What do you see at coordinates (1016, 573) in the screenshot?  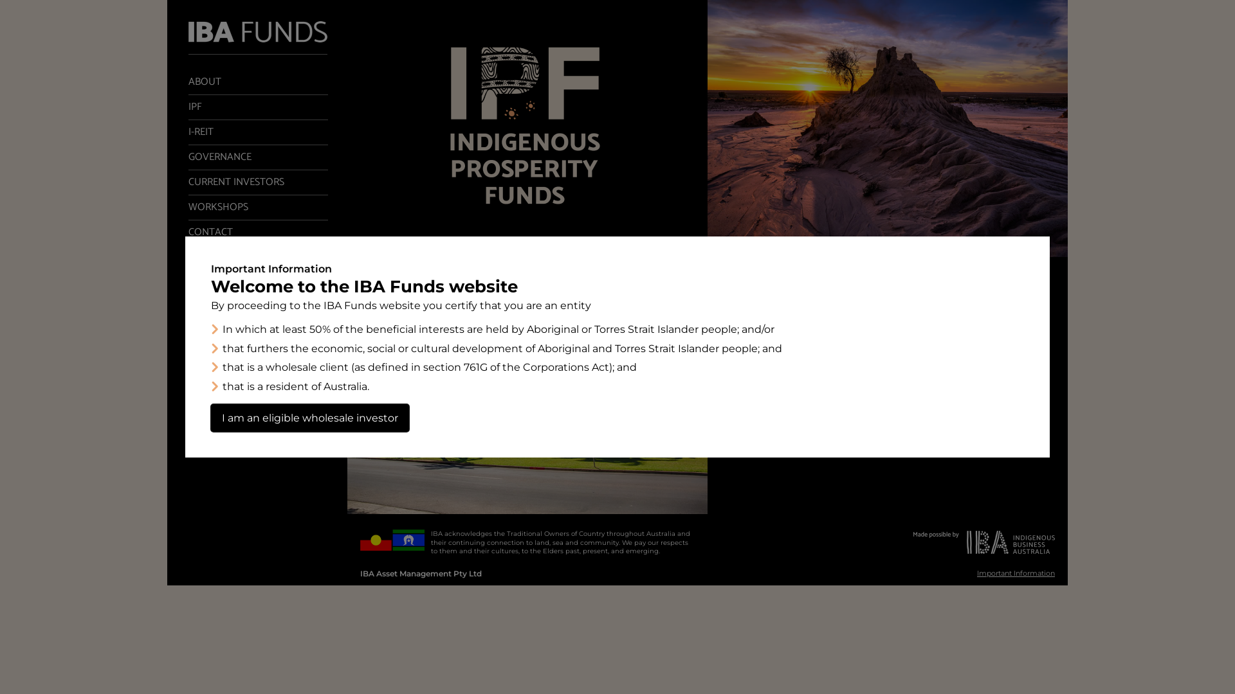 I see `Important Information` at bounding box center [1016, 573].